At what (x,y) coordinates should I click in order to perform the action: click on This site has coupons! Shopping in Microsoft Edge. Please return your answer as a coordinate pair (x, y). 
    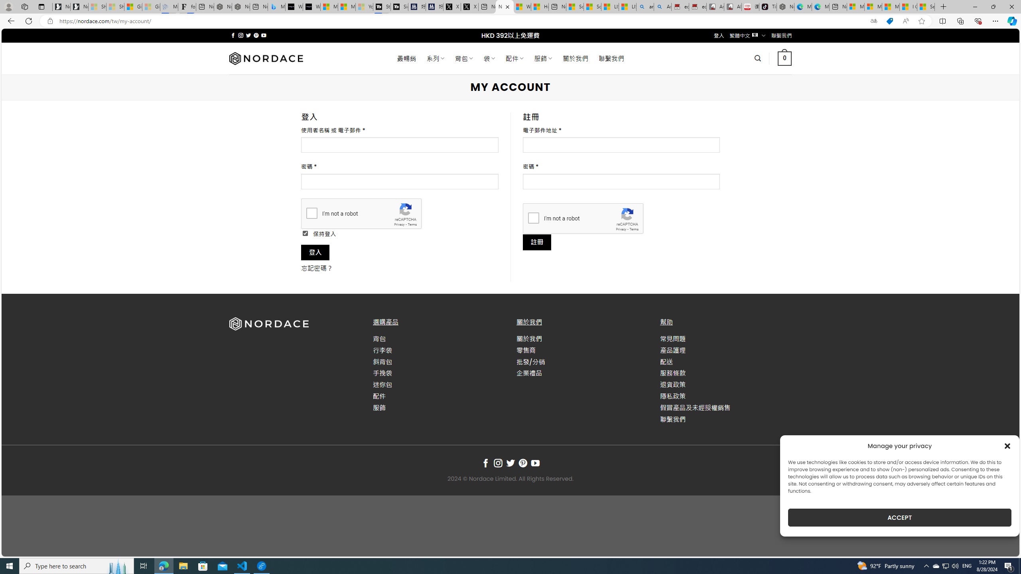
    Looking at the image, I should click on (889, 21).